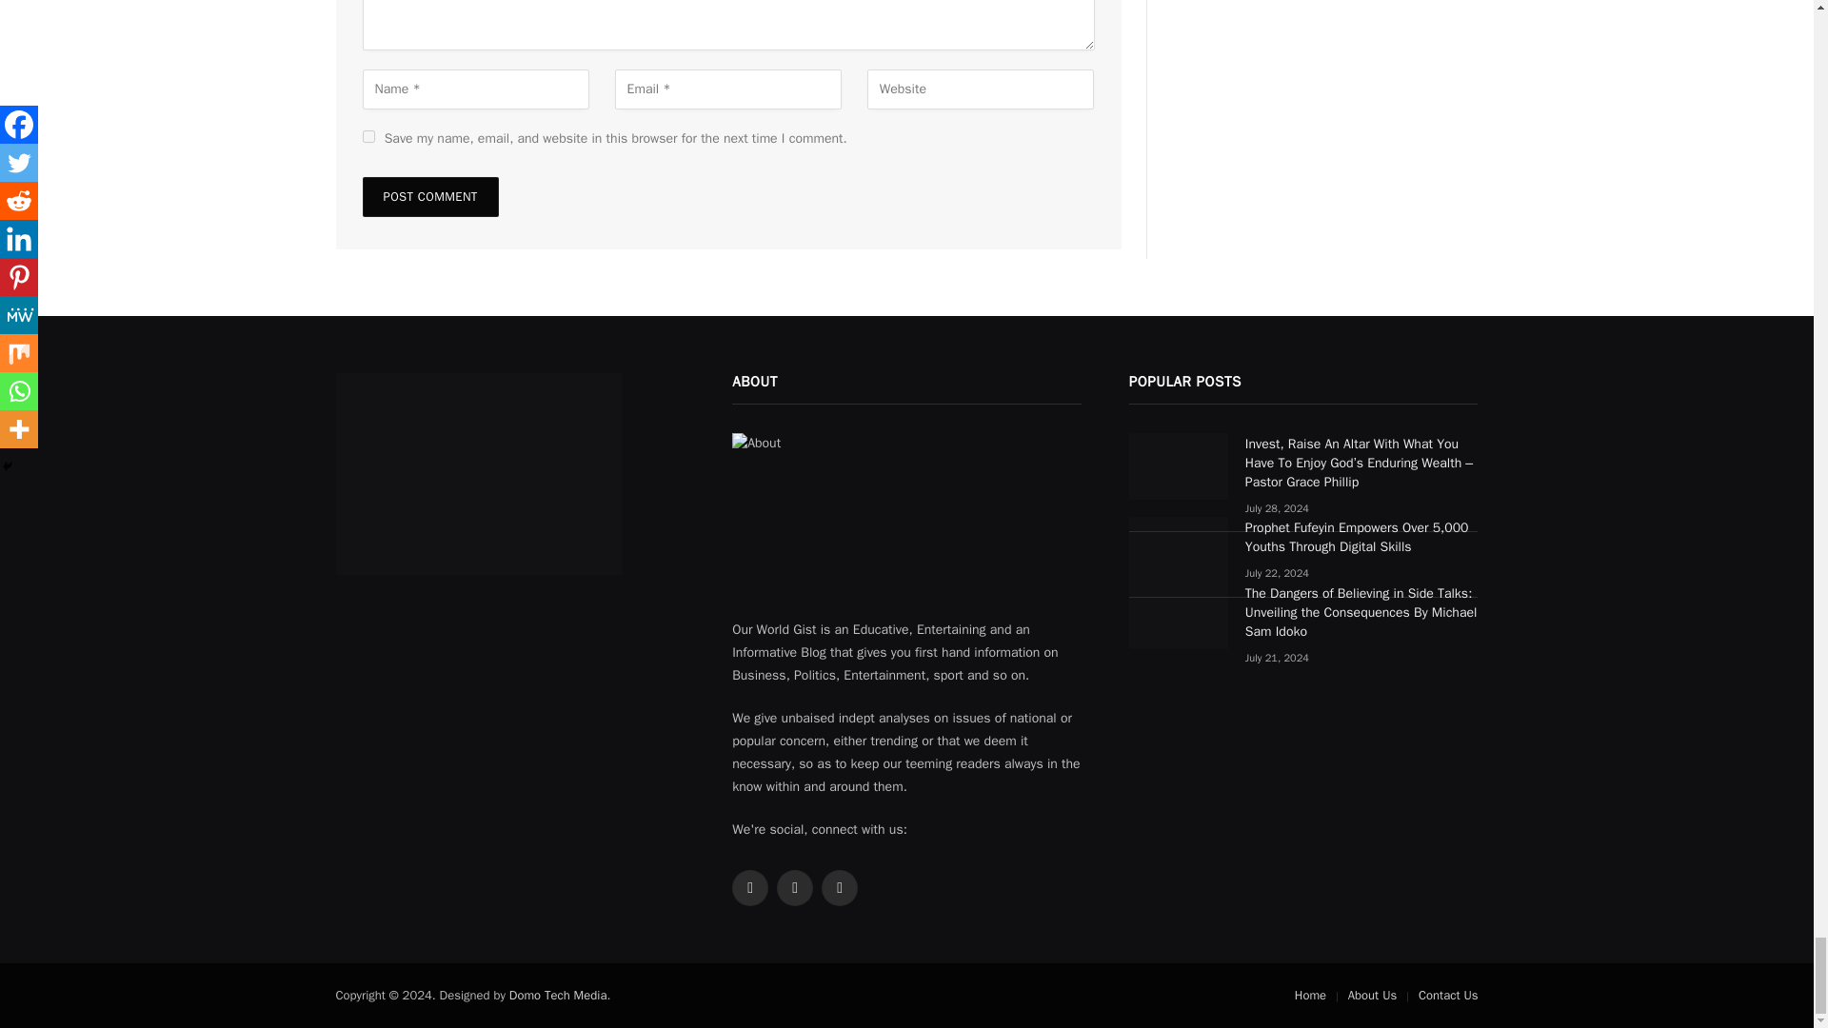 The height and width of the screenshot is (1028, 1828). What do you see at coordinates (429, 196) in the screenshot?
I see `Post Comment` at bounding box center [429, 196].